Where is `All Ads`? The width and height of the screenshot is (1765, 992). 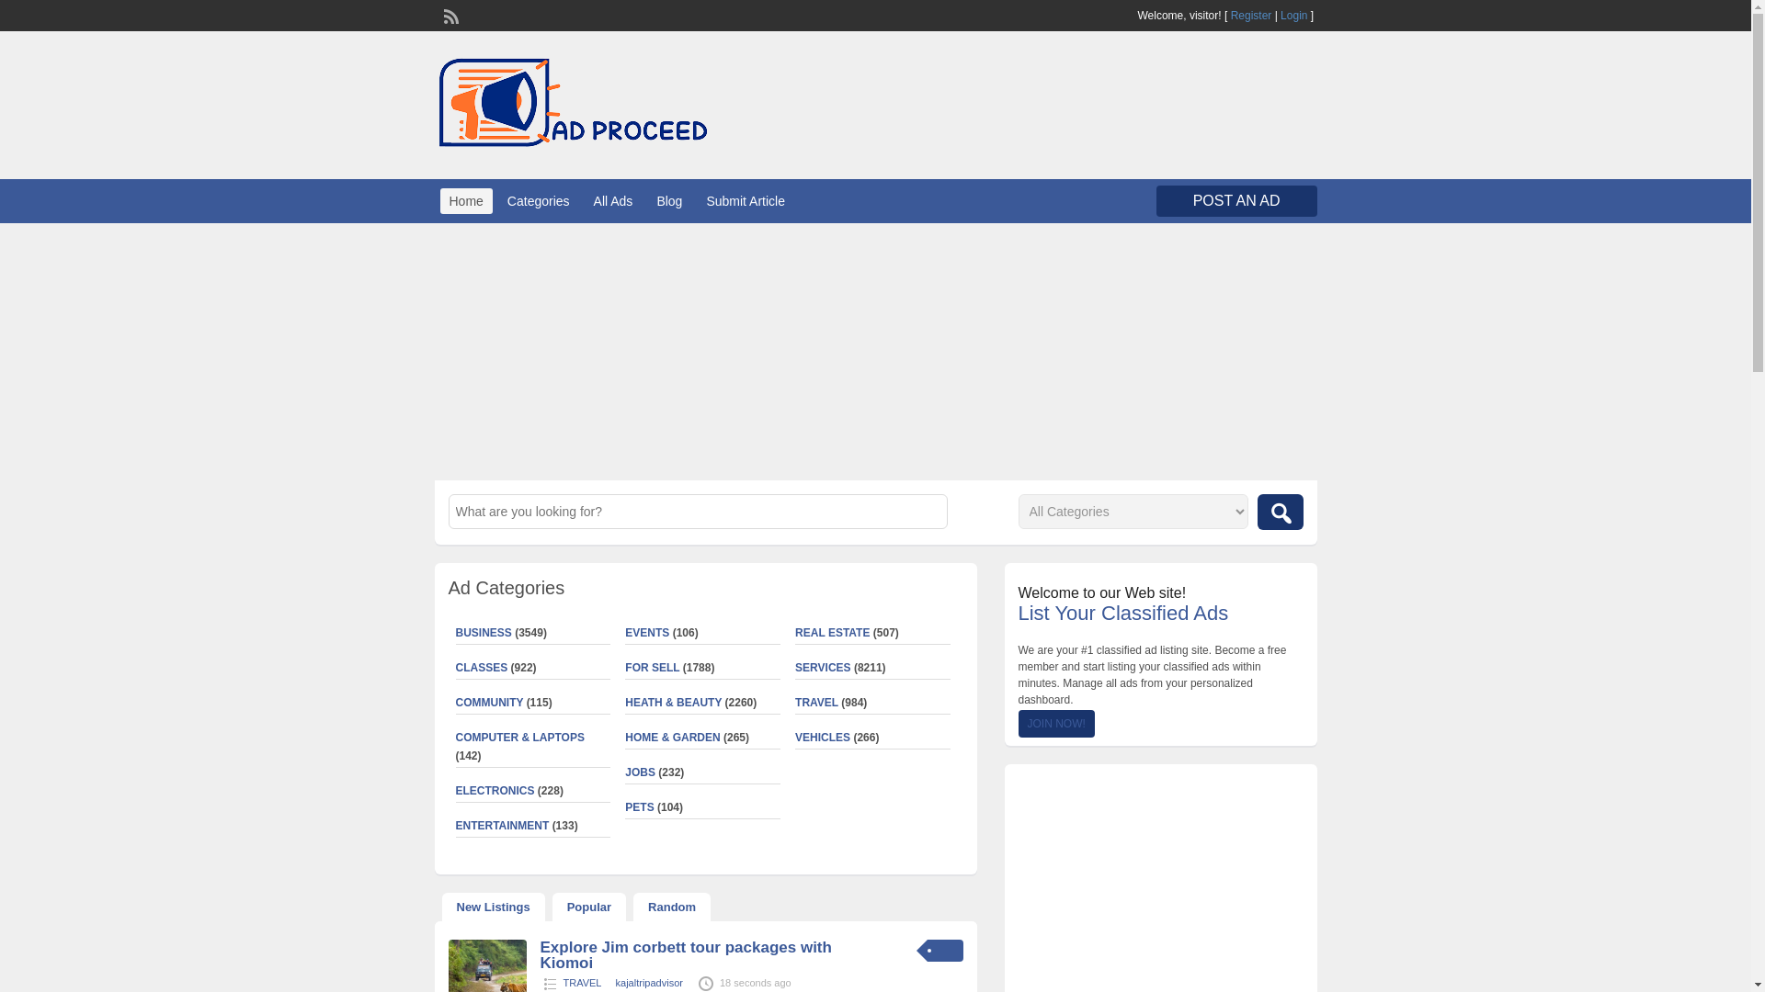 All Ads is located at coordinates (612, 201).